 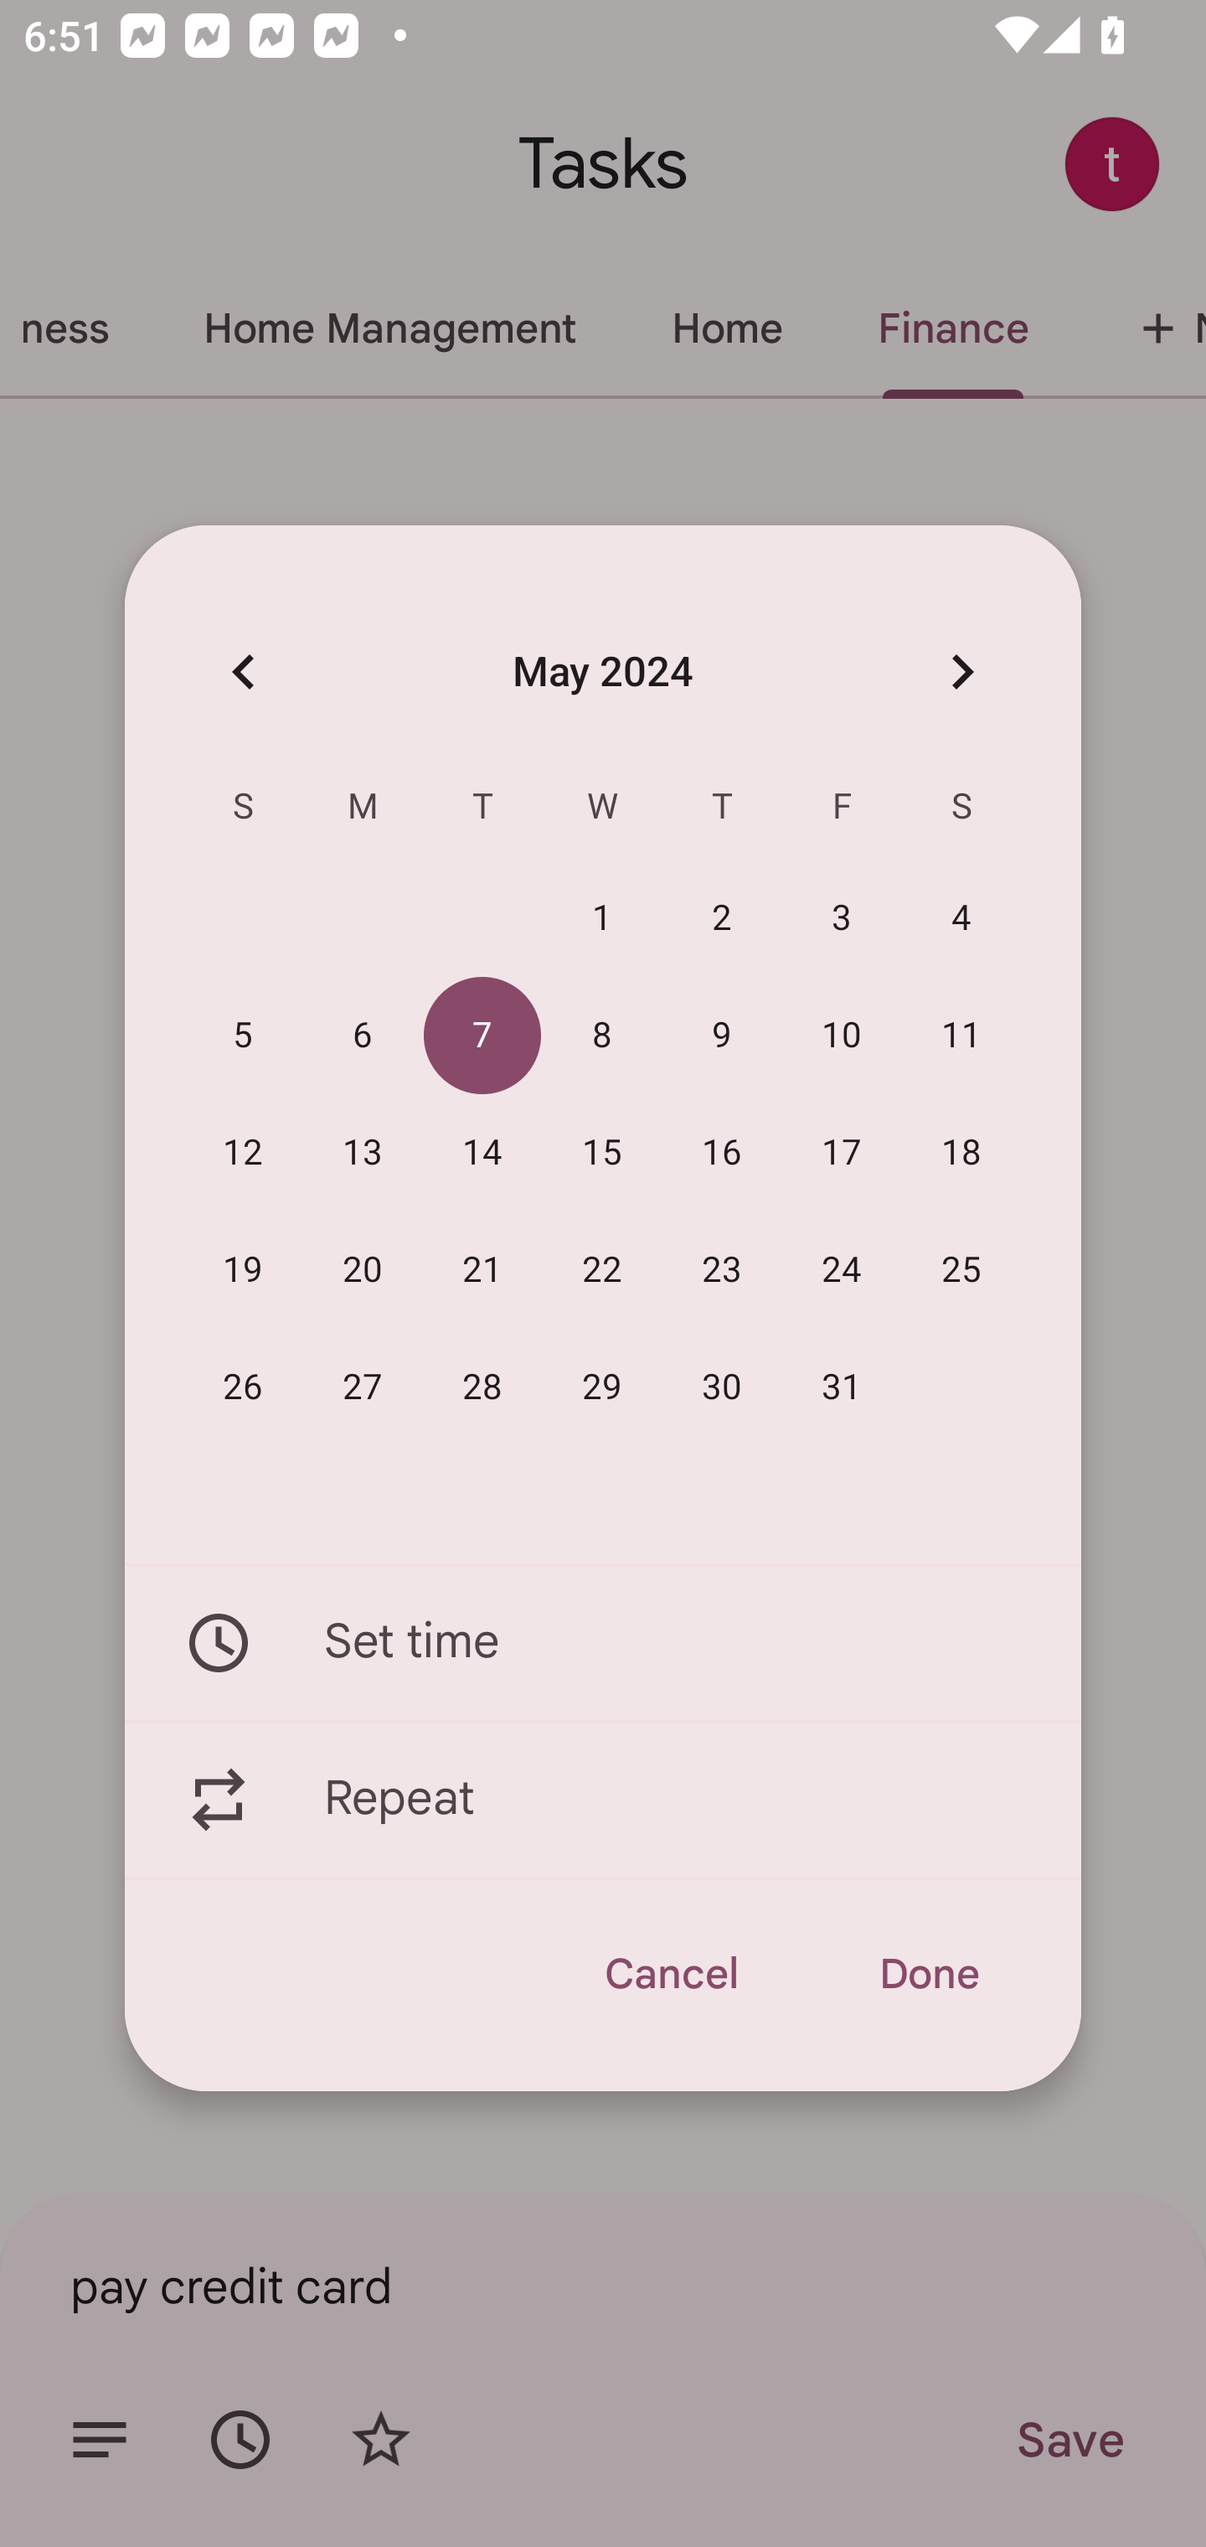 What do you see at coordinates (602, 919) in the screenshot?
I see `1 01 May 2024` at bounding box center [602, 919].